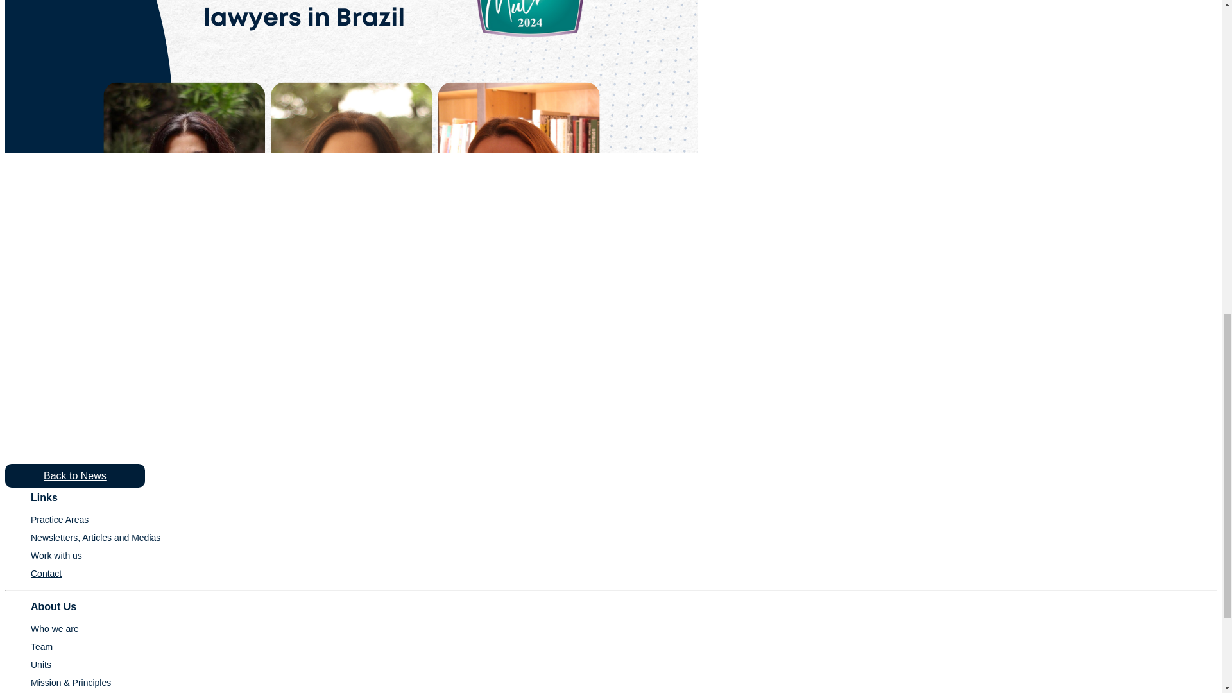 The image size is (1232, 693). I want to click on Contact, so click(46, 573).